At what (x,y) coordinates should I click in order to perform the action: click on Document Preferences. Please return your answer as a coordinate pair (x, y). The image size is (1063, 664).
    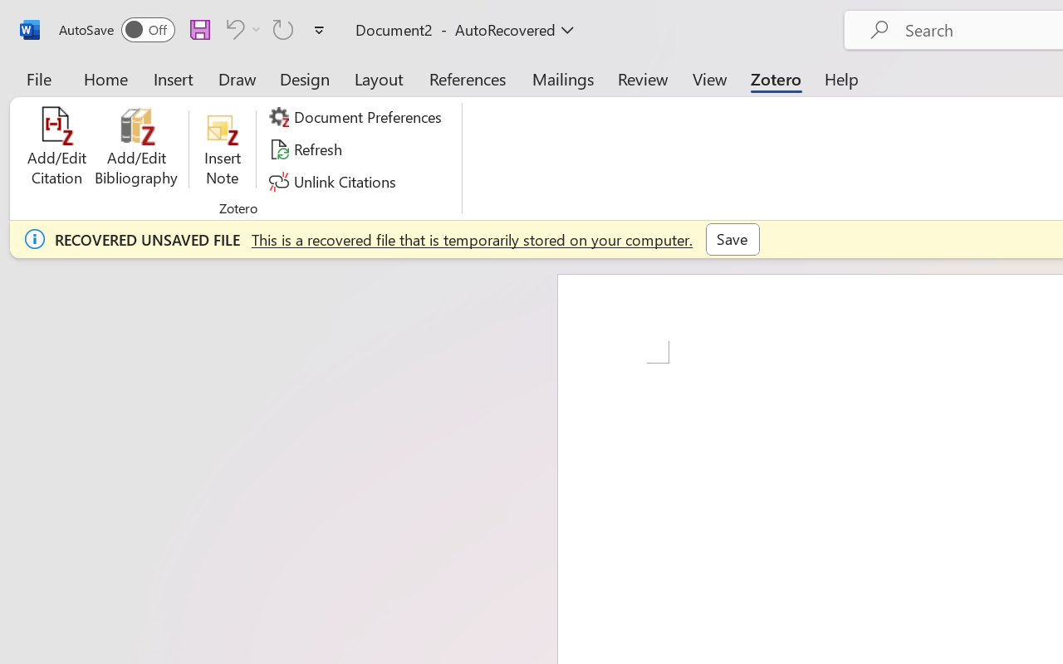
    Looking at the image, I should click on (358, 117).